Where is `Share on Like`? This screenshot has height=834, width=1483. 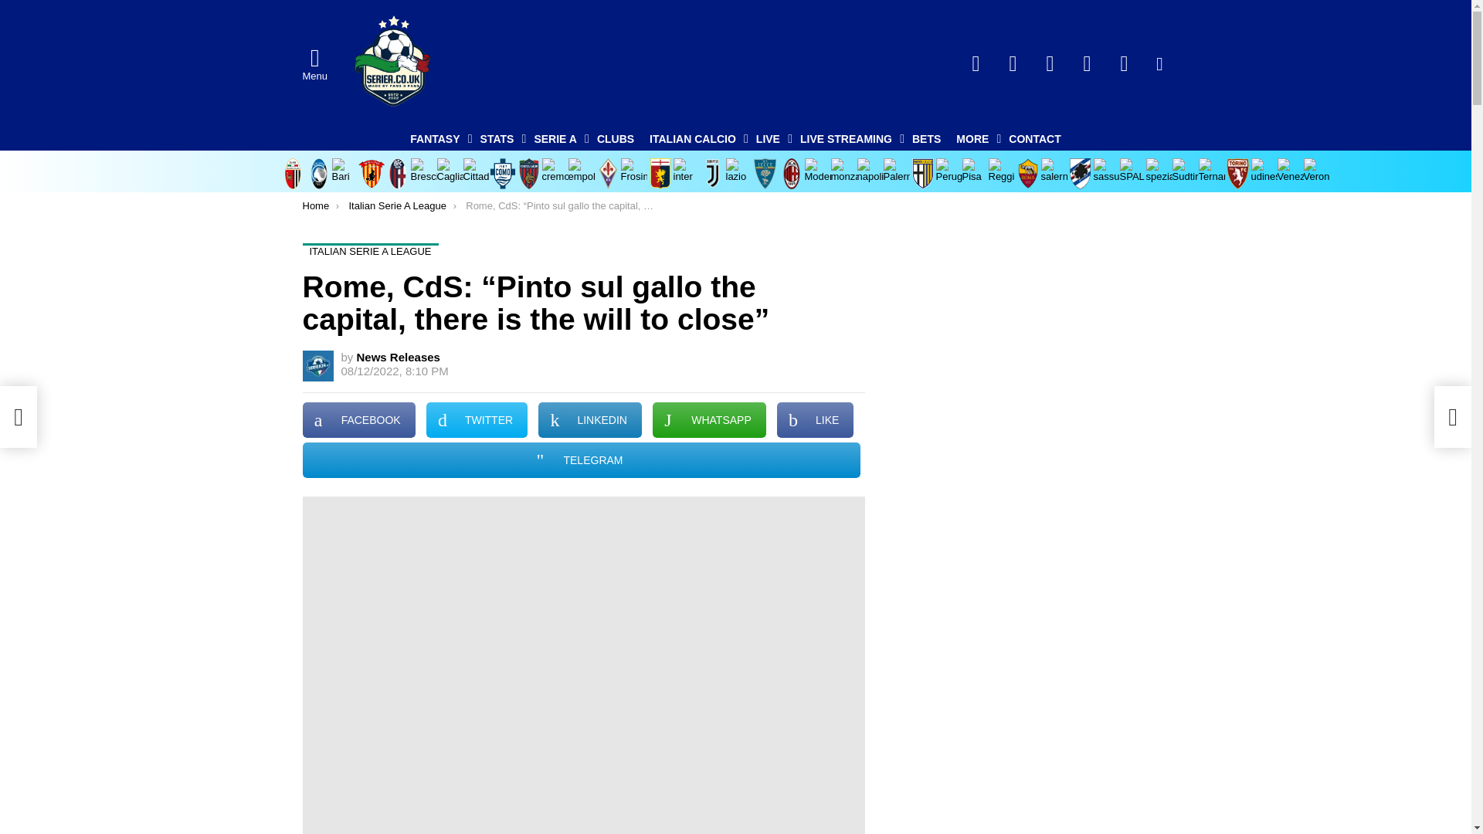
Share on Like is located at coordinates (816, 420).